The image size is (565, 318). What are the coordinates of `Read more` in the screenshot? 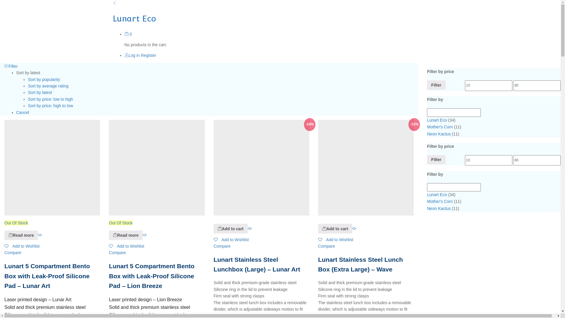 It's located at (11, 235).